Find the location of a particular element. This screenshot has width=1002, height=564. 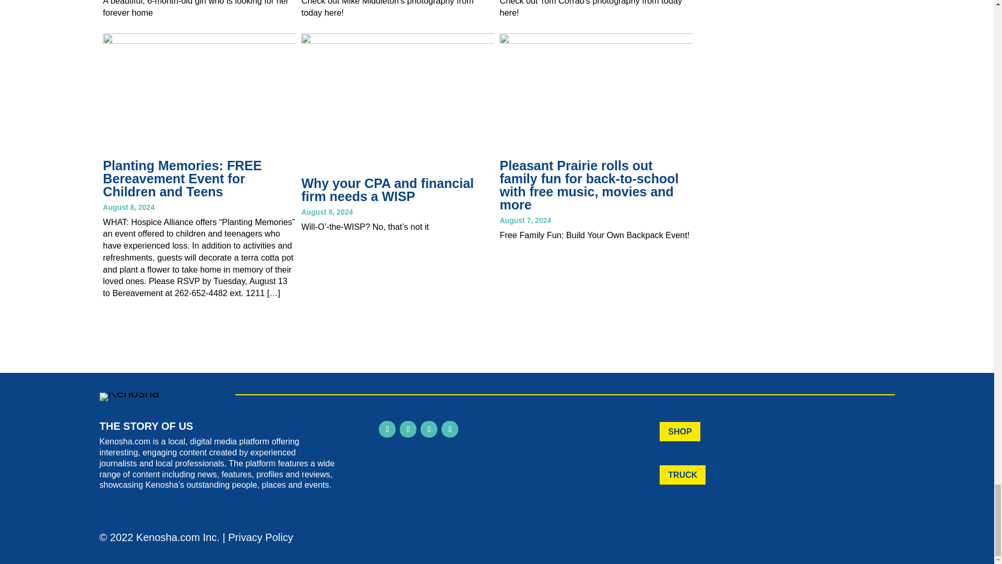

Follow on Instagram is located at coordinates (408, 429).